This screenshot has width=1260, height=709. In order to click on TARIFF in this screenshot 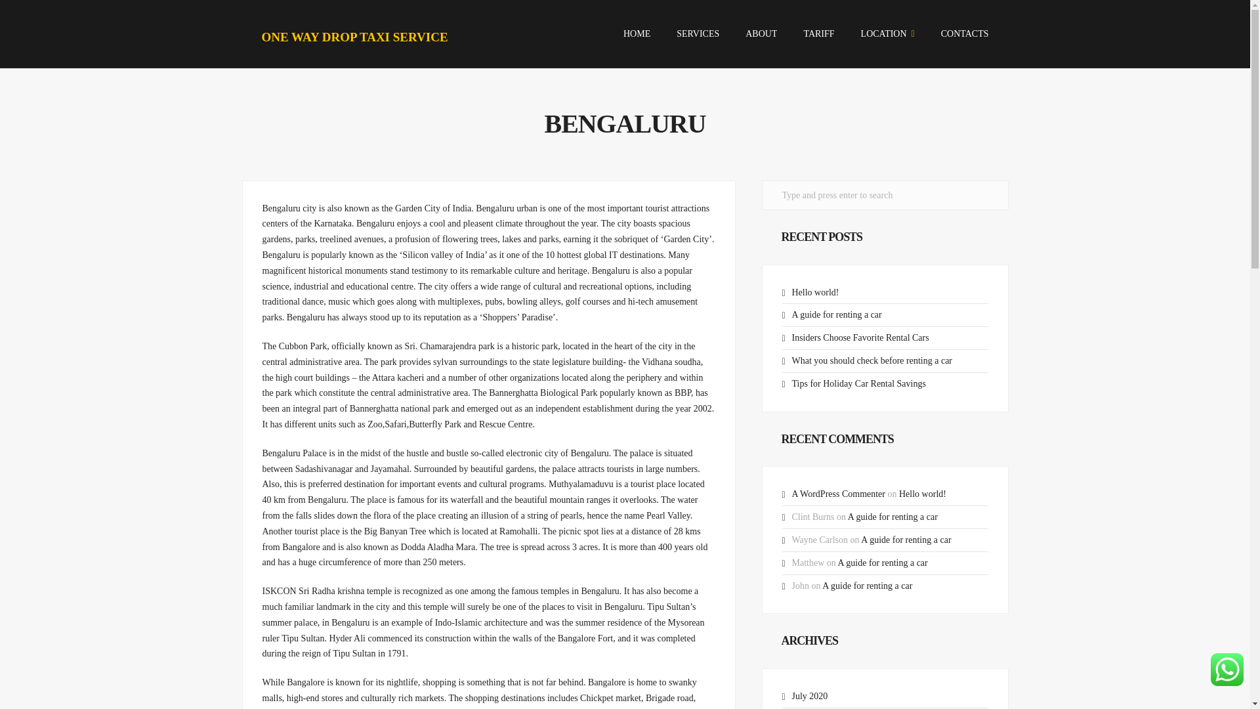, I will do `click(819, 34)`.